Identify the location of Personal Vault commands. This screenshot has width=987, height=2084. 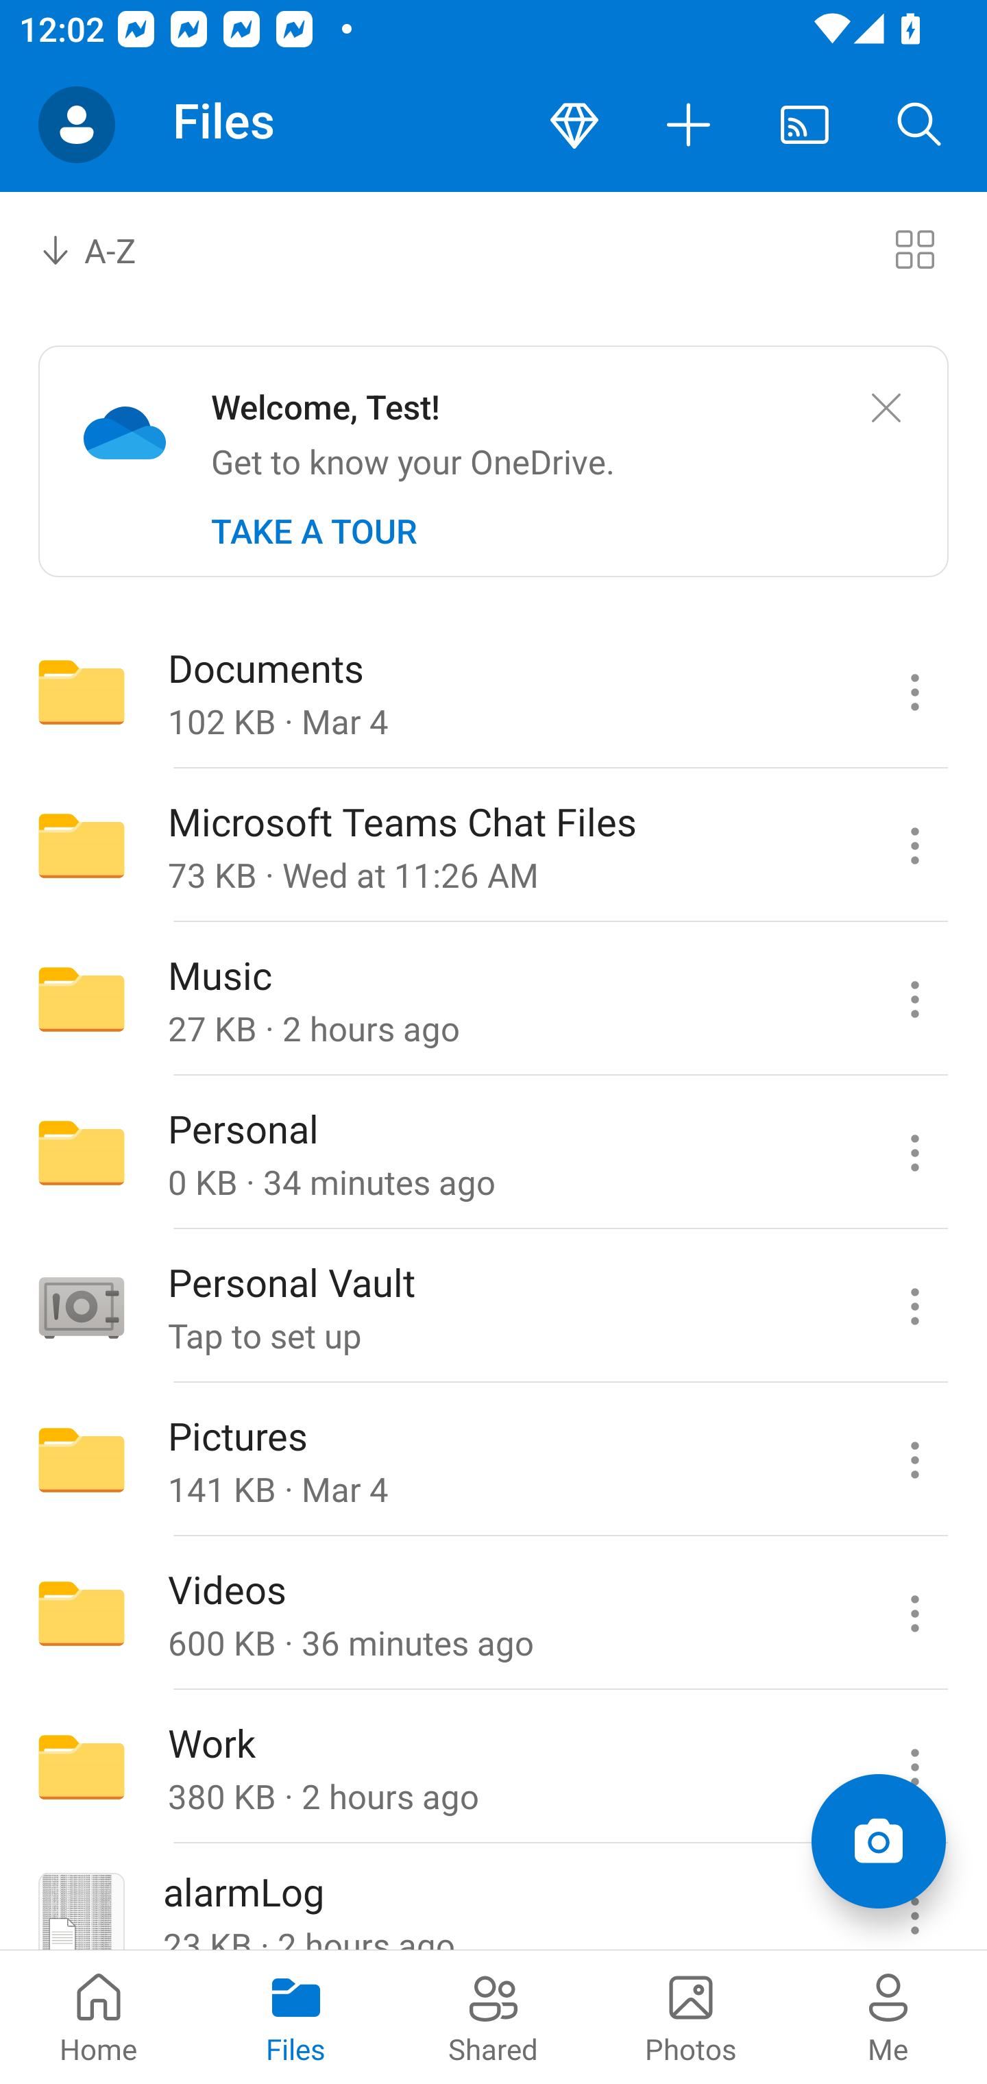
(914, 1307).